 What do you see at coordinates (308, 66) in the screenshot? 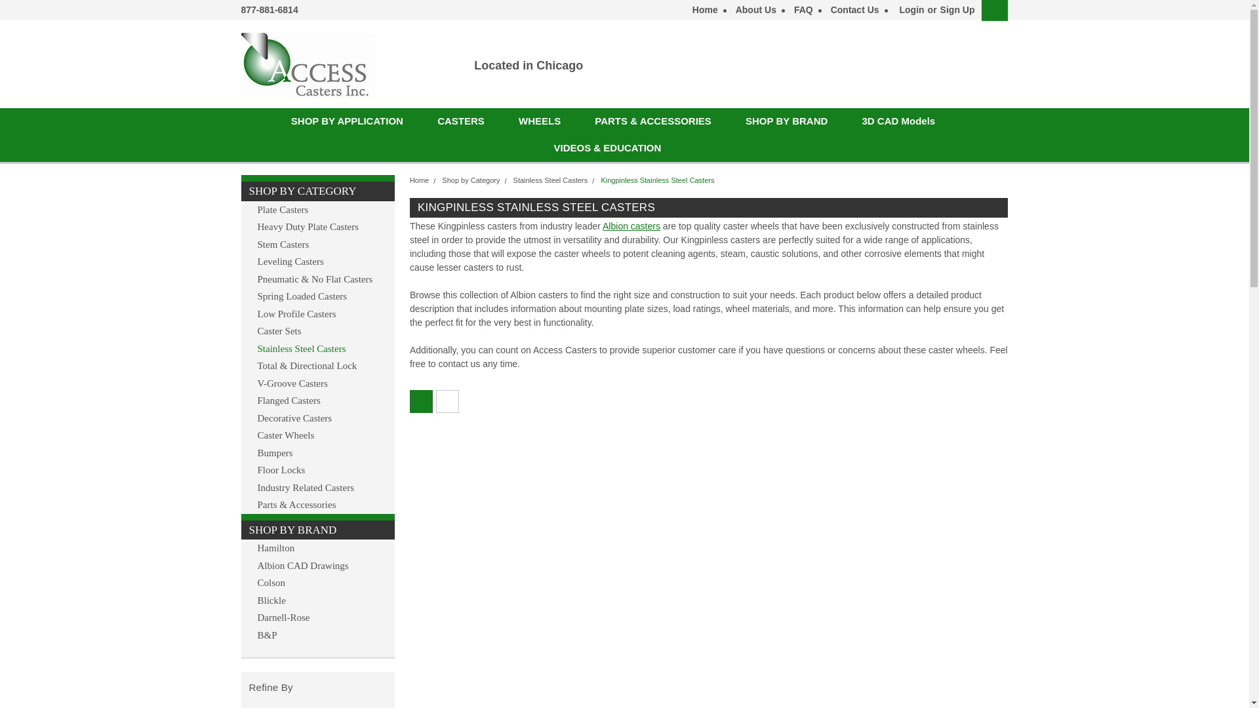
I see `AccessCasters` at bounding box center [308, 66].